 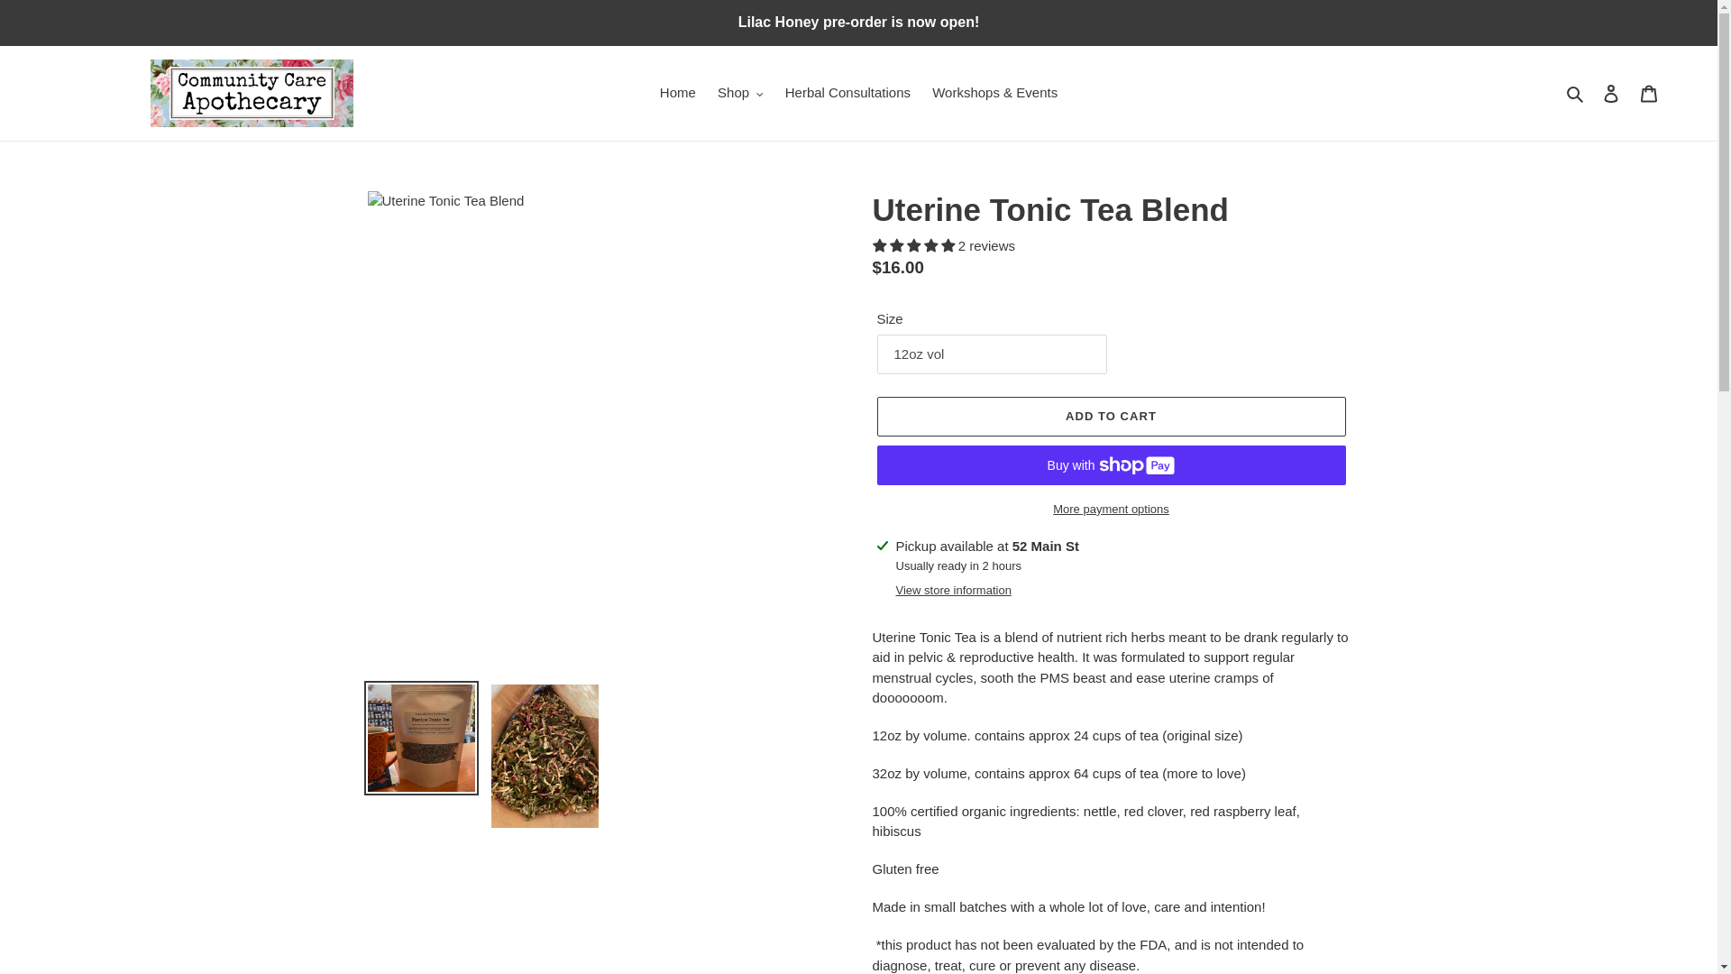 I want to click on Lilac Honey pre-order is now open!, so click(x=858, y=22).